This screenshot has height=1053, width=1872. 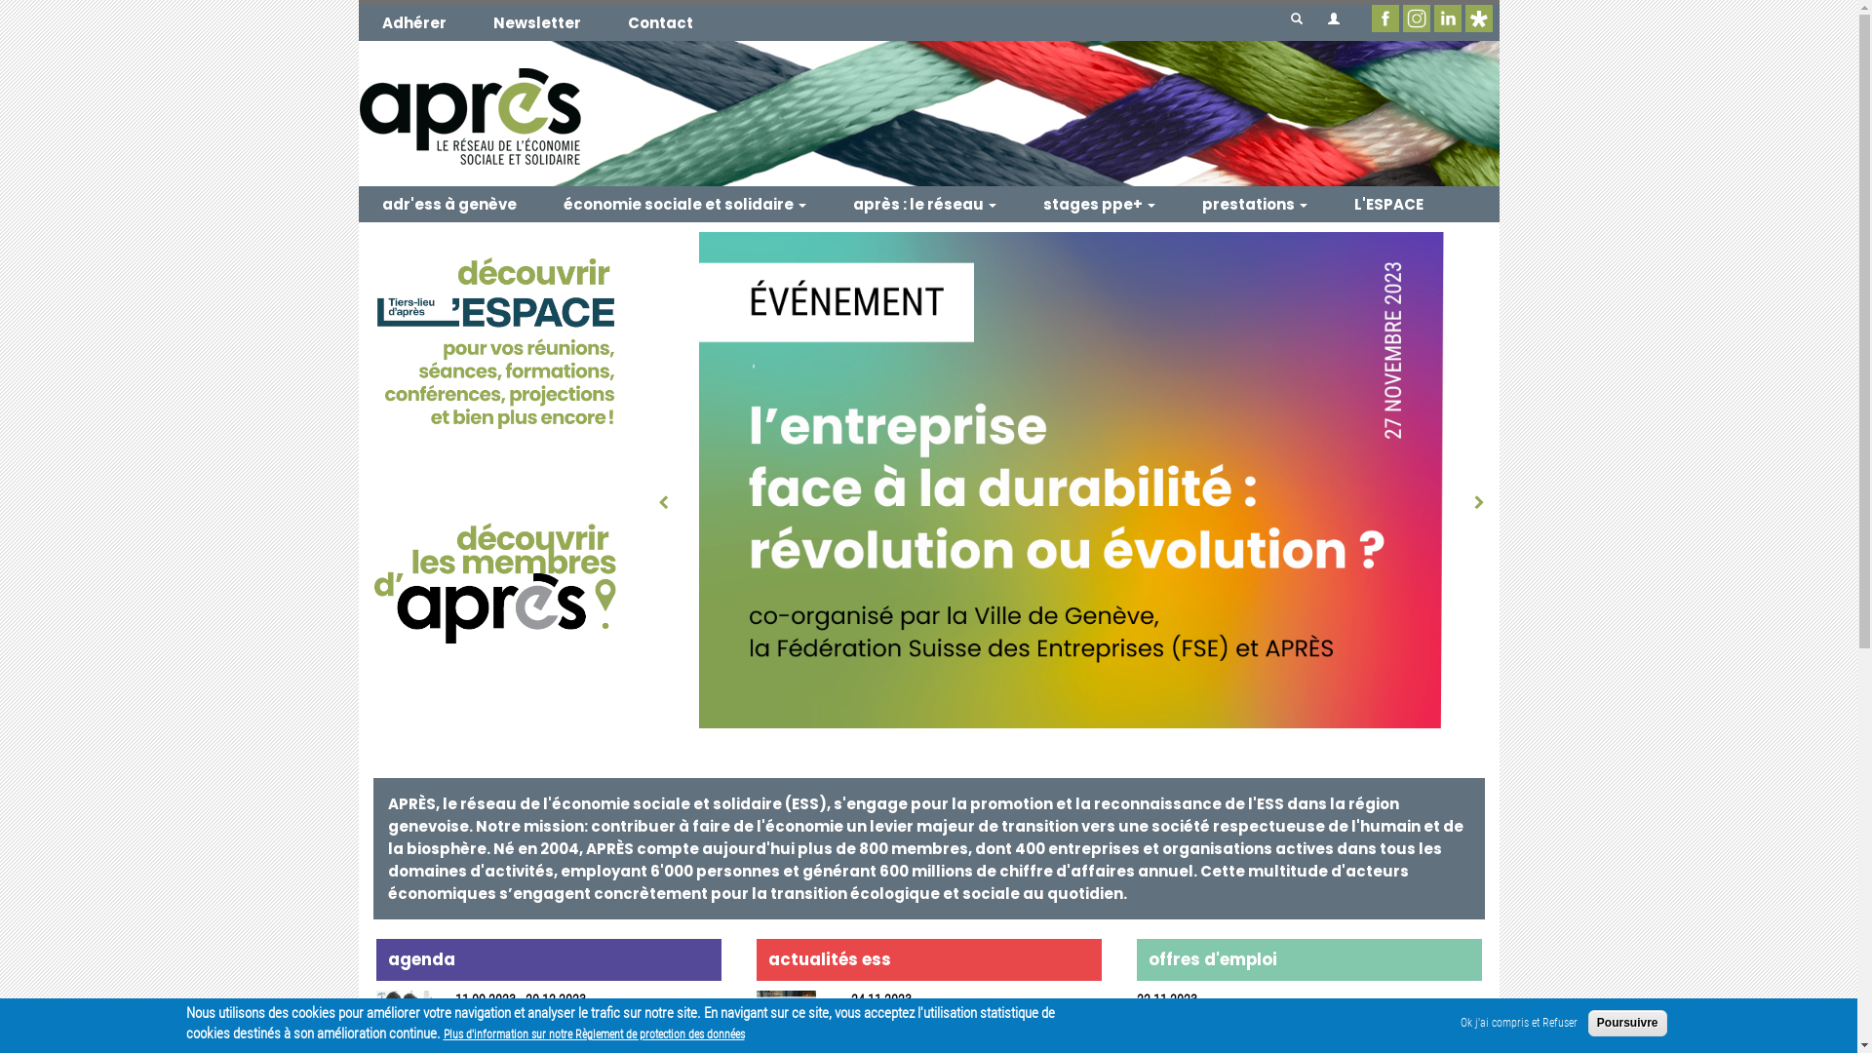 What do you see at coordinates (1254, 205) in the screenshot?
I see `prestations` at bounding box center [1254, 205].